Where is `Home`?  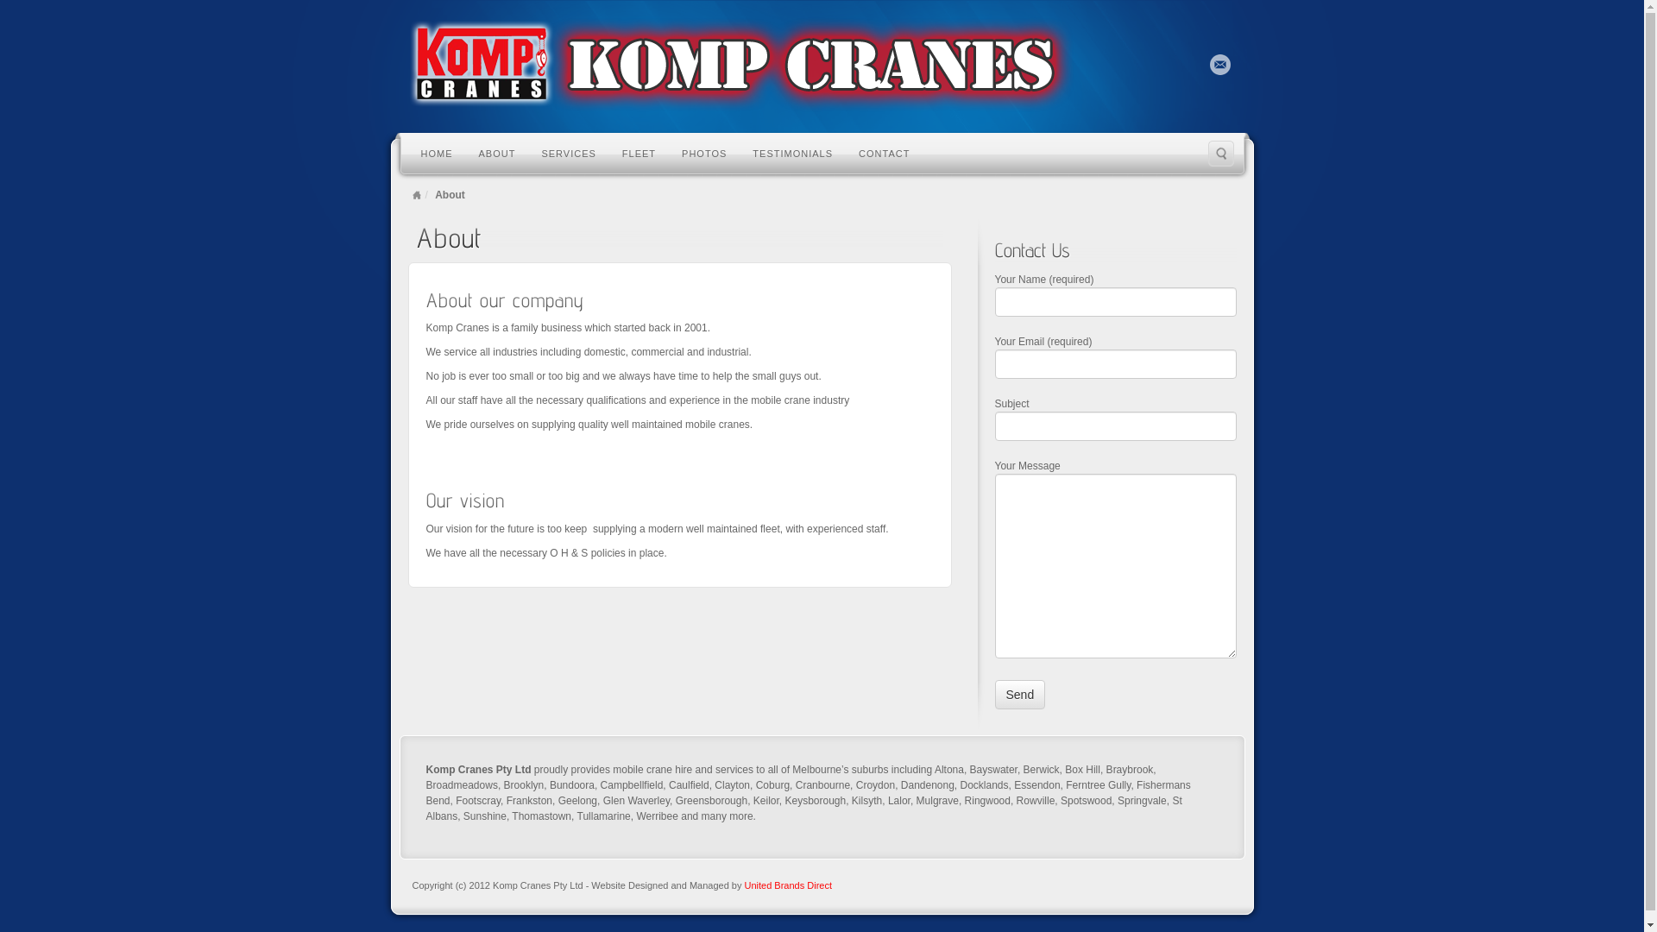
Home is located at coordinates (417, 195).